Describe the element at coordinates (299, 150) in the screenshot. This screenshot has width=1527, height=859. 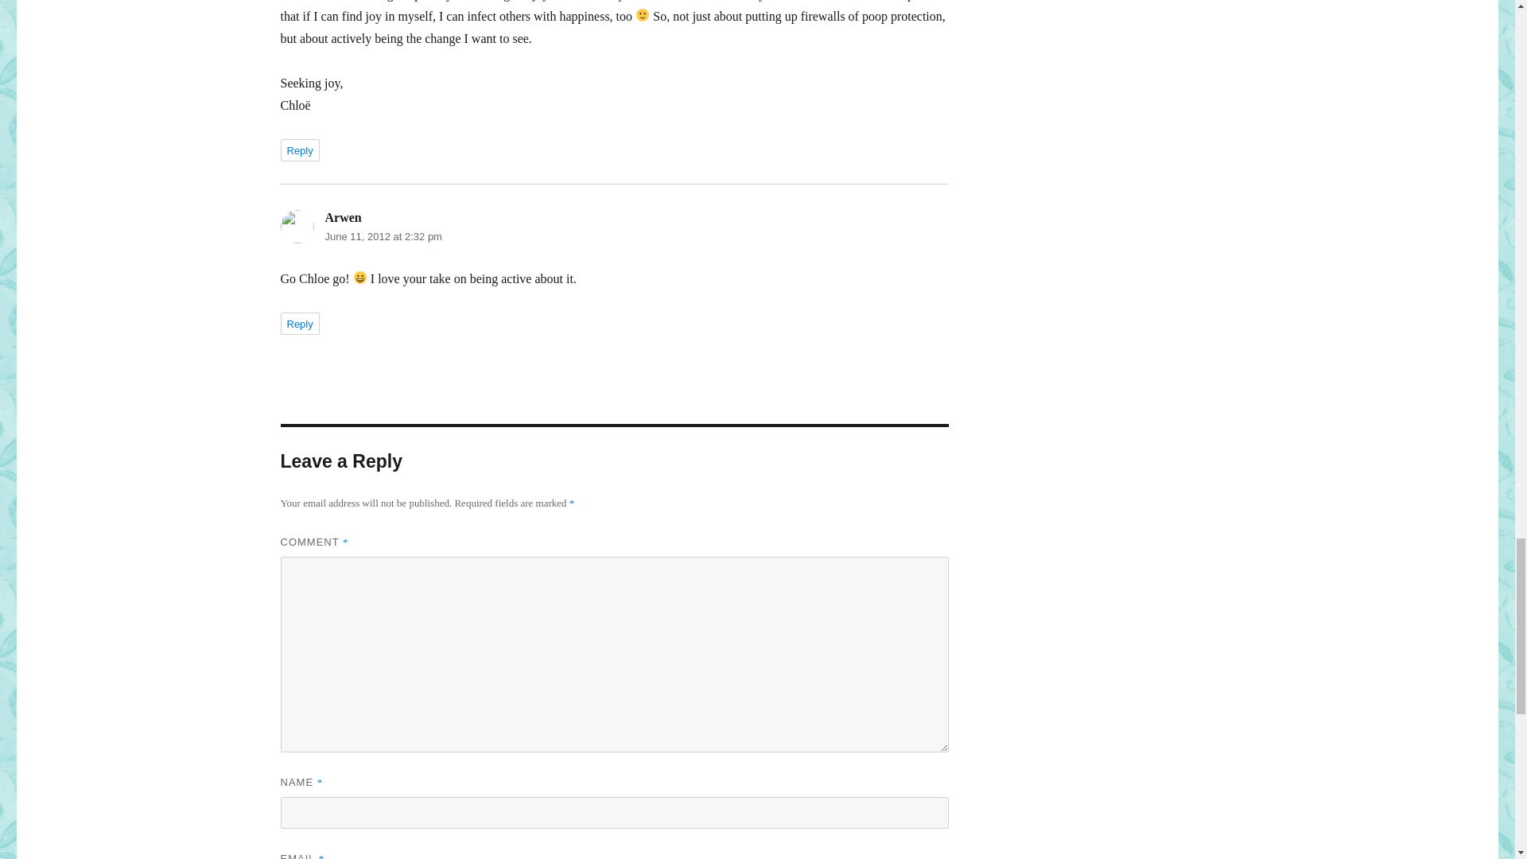
I see `Reply` at that location.